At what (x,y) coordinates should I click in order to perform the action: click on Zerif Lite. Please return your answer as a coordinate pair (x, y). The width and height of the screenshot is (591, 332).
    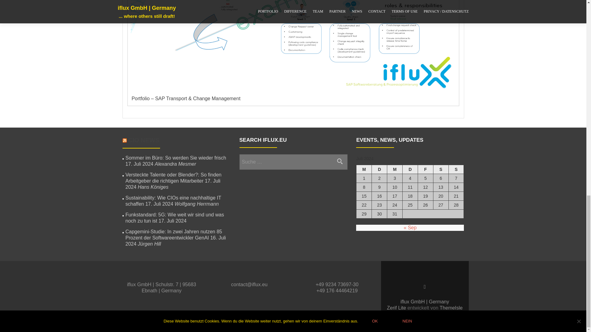
    Looking at the image, I should click on (397, 307).